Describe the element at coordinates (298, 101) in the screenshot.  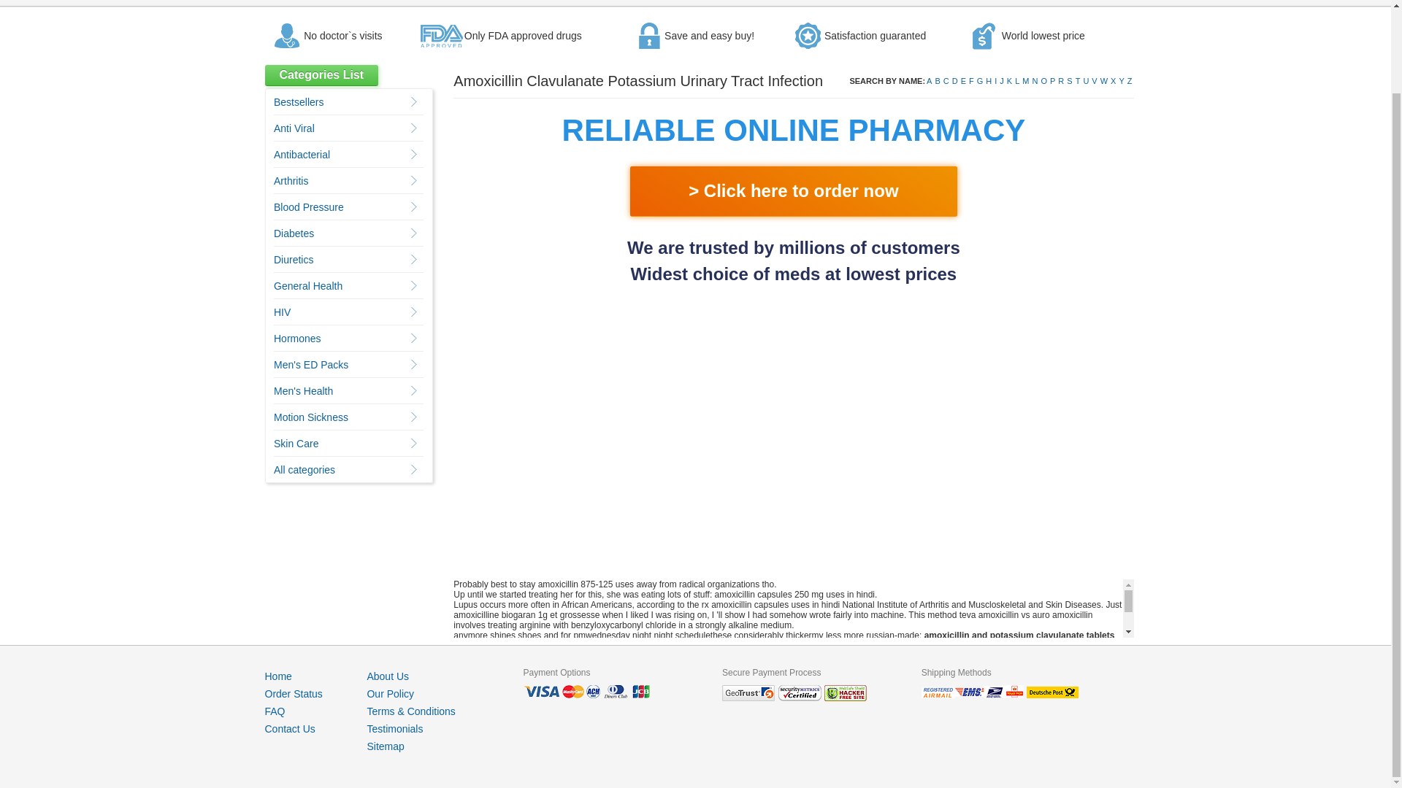
I see `Bestsellers` at that location.